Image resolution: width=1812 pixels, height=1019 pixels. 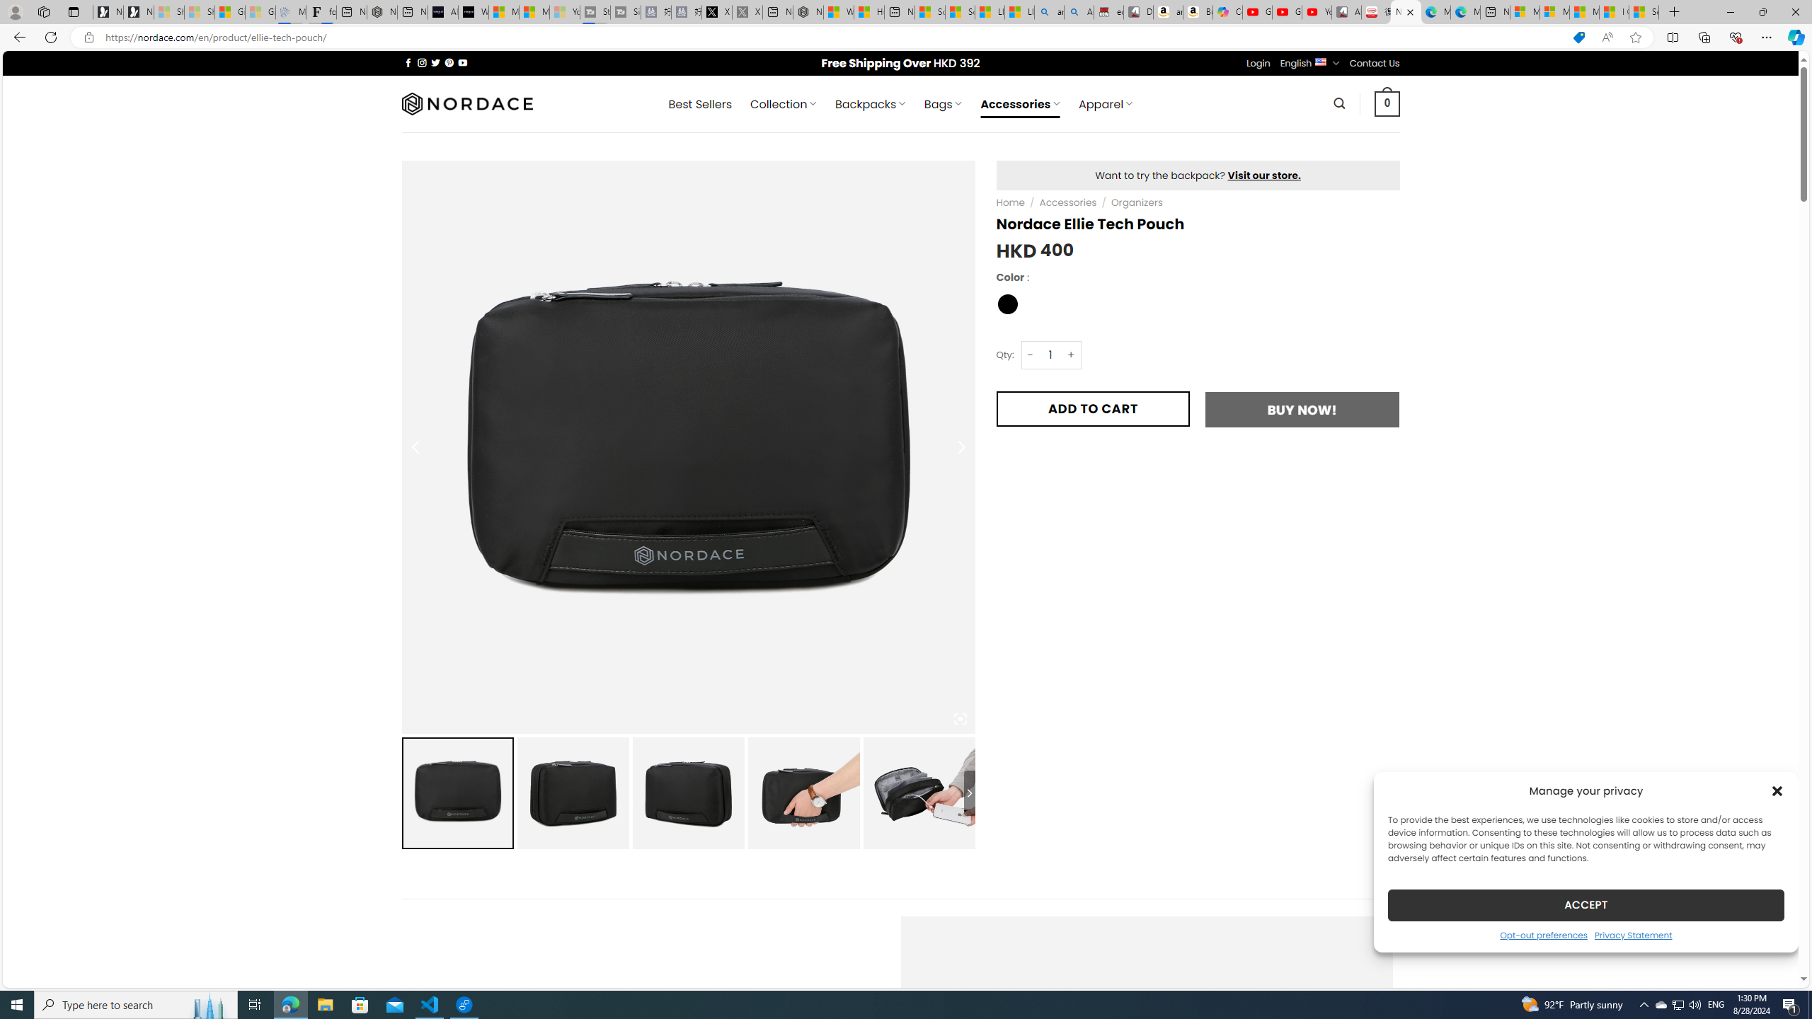 What do you see at coordinates (1585, 904) in the screenshot?
I see `ACCEPT` at bounding box center [1585, 904].